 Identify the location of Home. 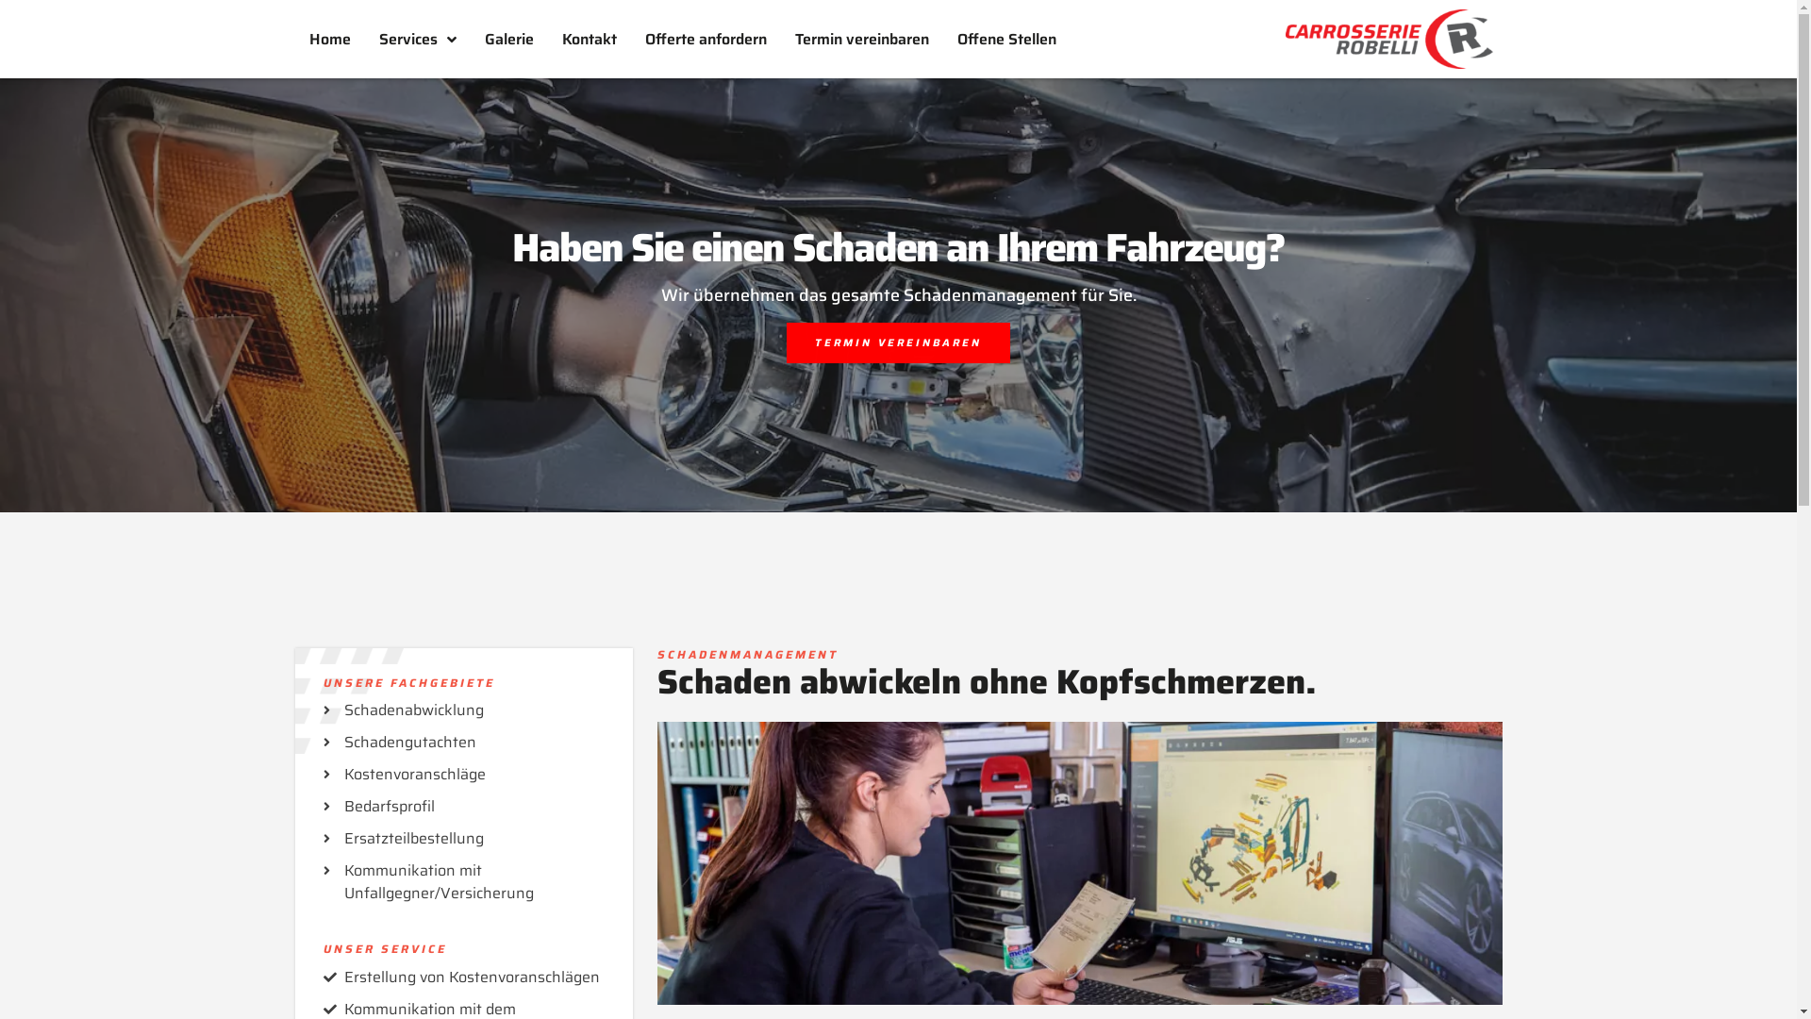
(329, 40).